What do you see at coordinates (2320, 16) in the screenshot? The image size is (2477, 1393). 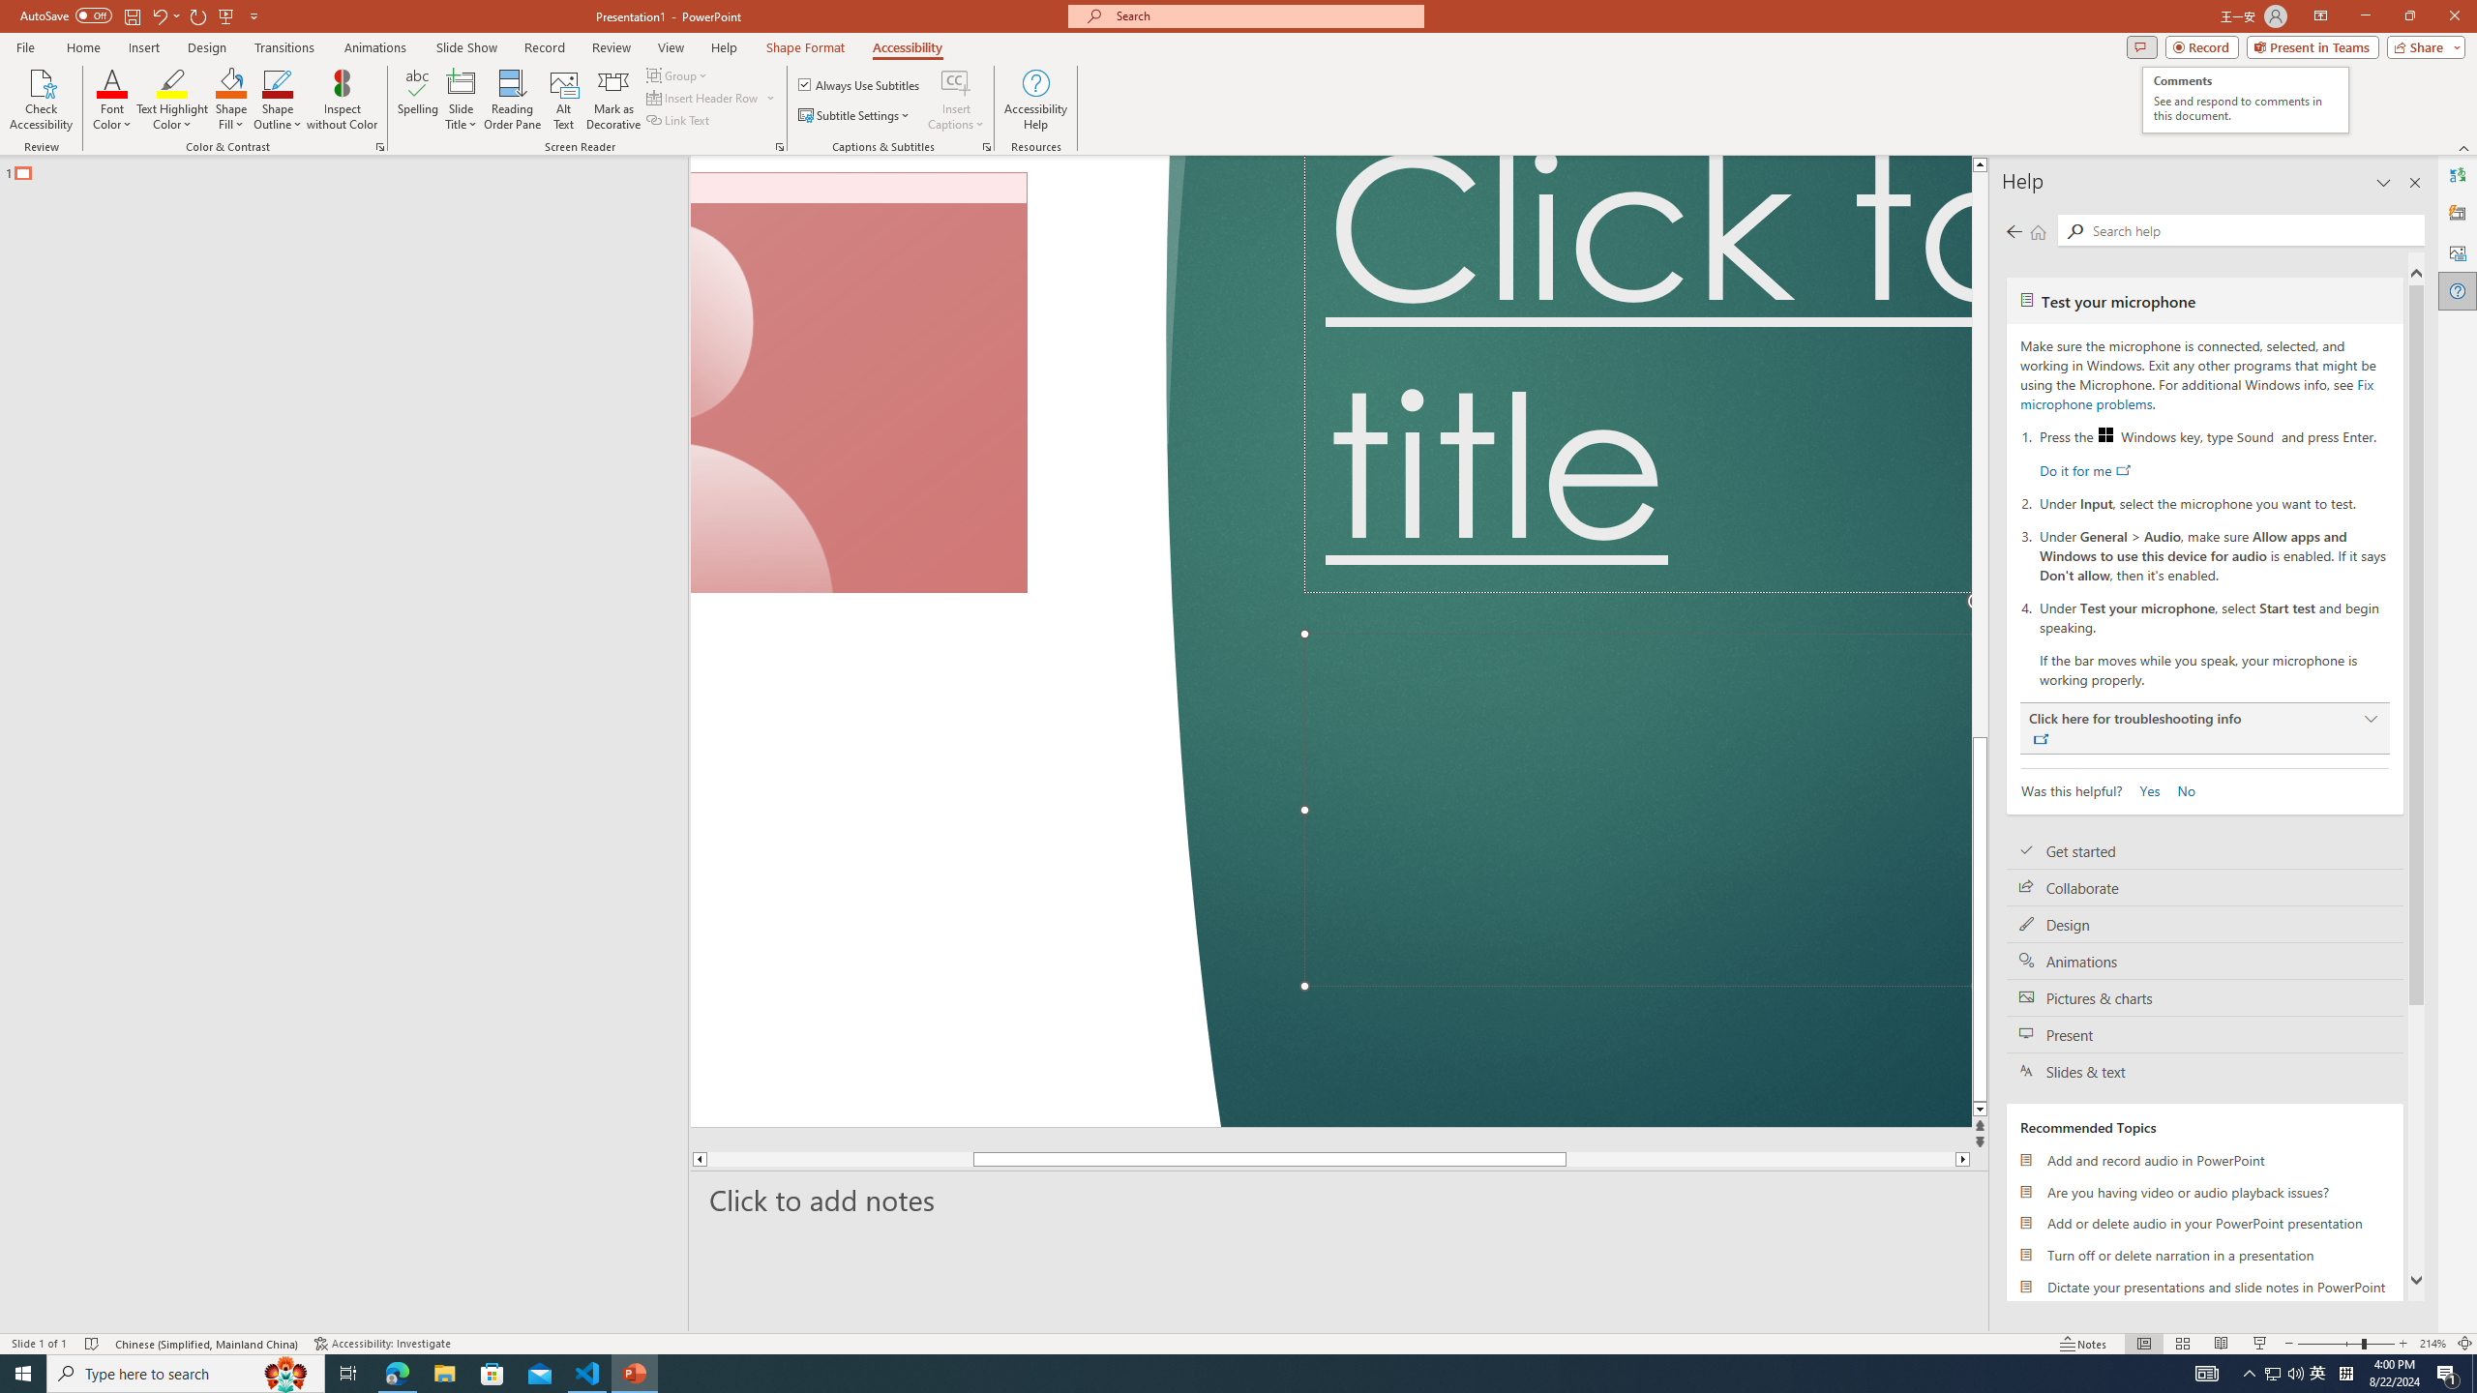 I see `Ribbon Display Options` at bounding box center [2320, 16].